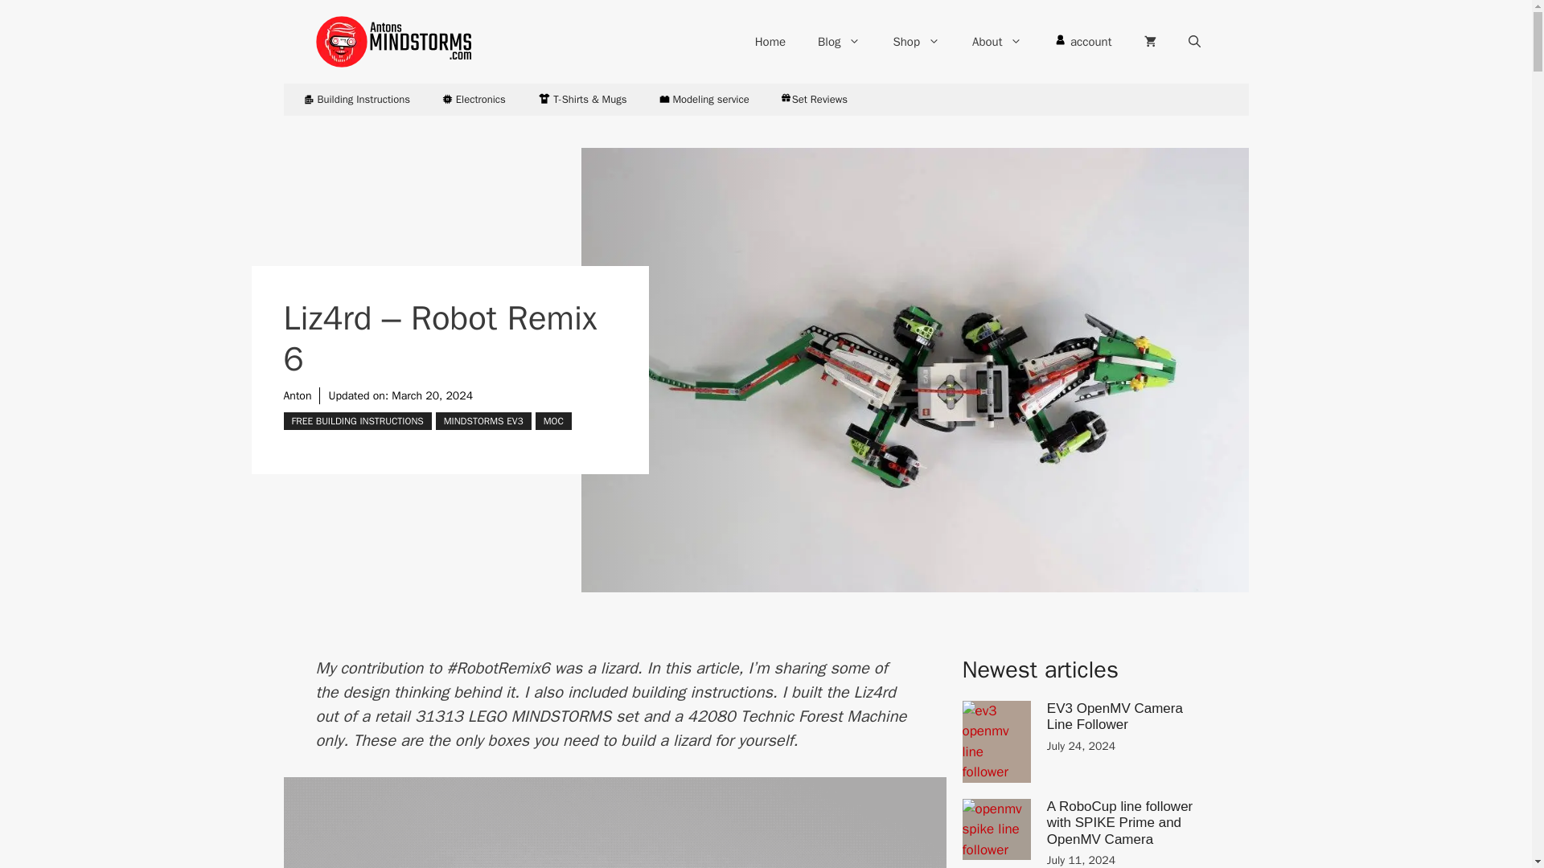 The width and height of the screenshot is (1544, 868). Describe the element at coordinates (839, 42) in the screenshot. I see `Blog` at that location.